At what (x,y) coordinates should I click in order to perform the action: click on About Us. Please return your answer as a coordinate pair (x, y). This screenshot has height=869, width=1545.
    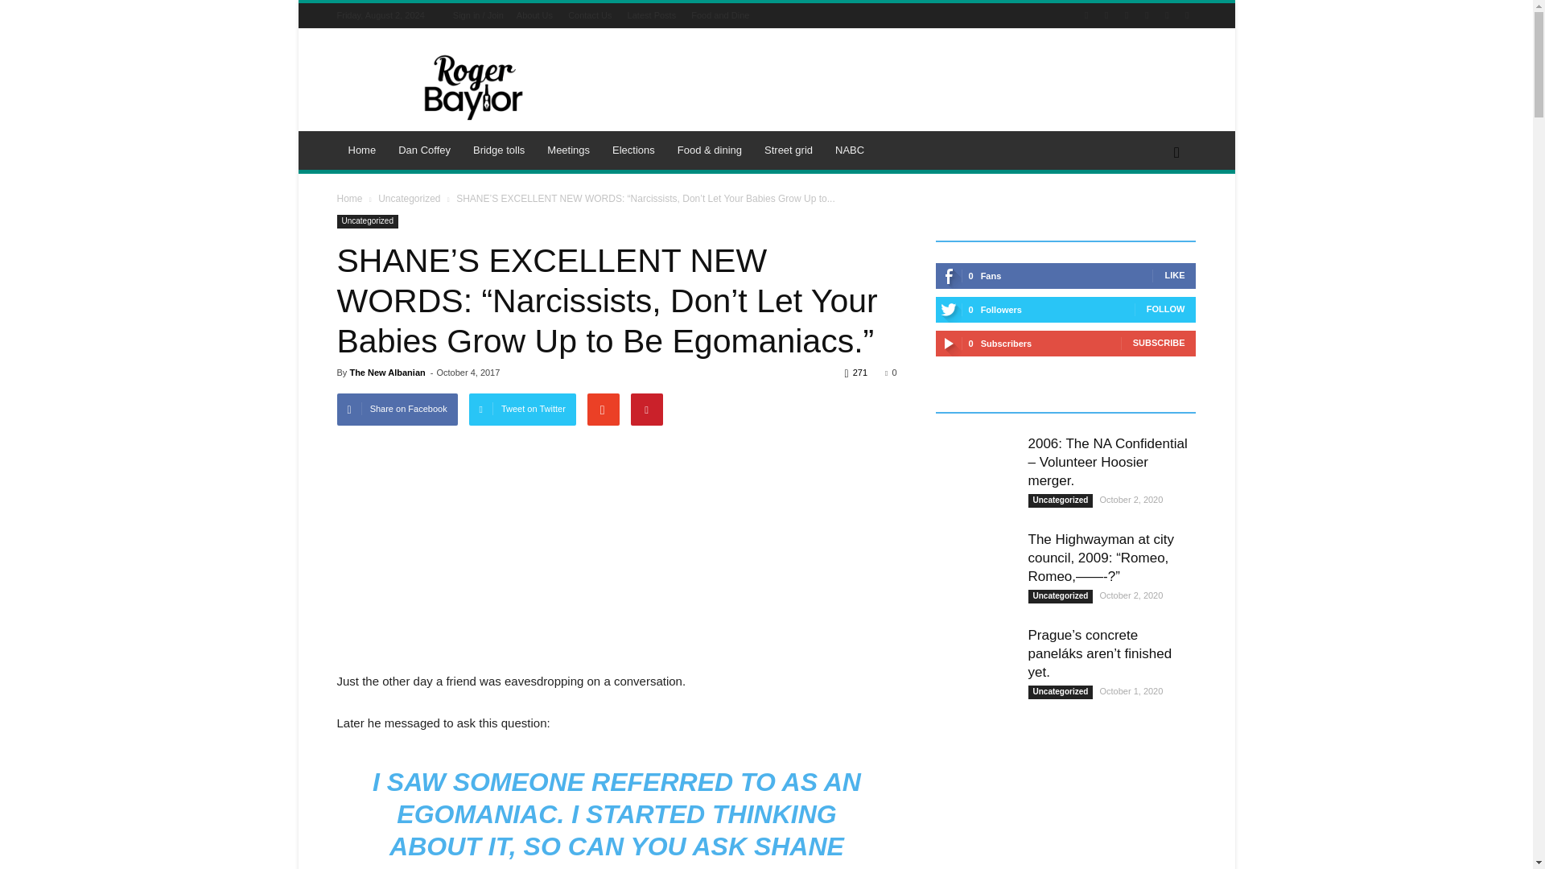
    Looking at the image, I should click on (534, 14).